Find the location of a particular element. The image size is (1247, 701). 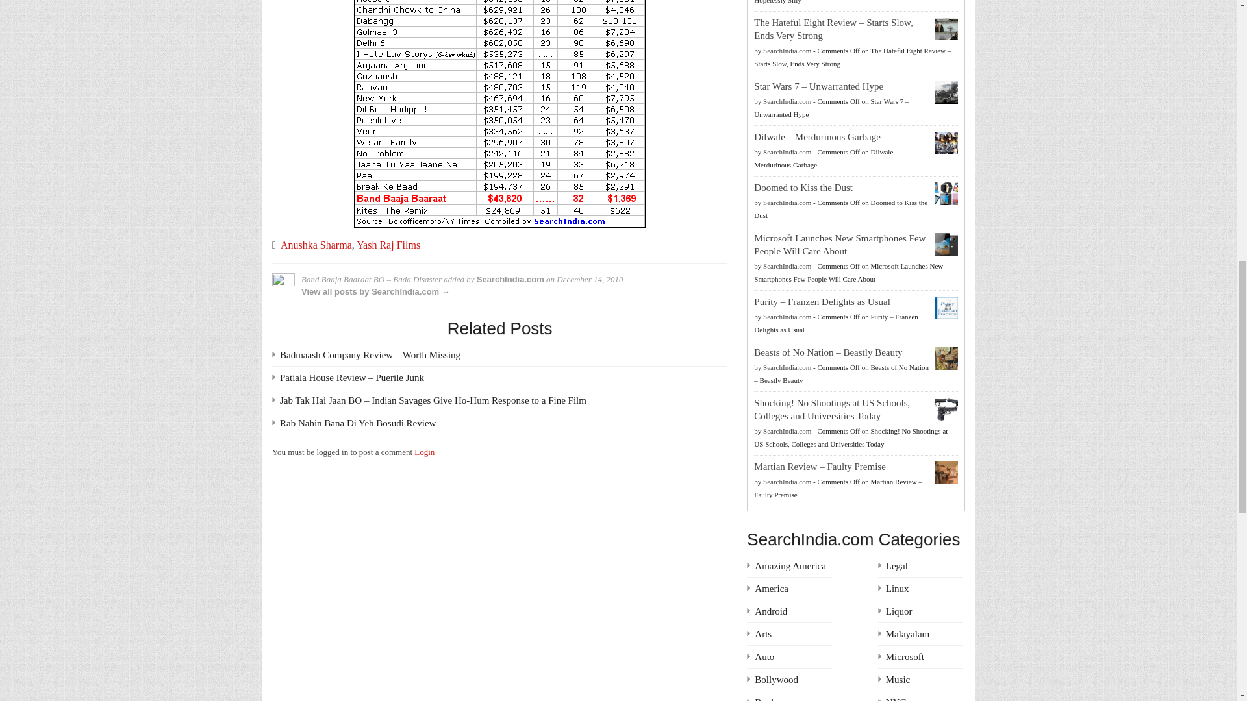

Rab Nahin Bana Di Yeh Bosudi Review is located at coordinates (357, 423).